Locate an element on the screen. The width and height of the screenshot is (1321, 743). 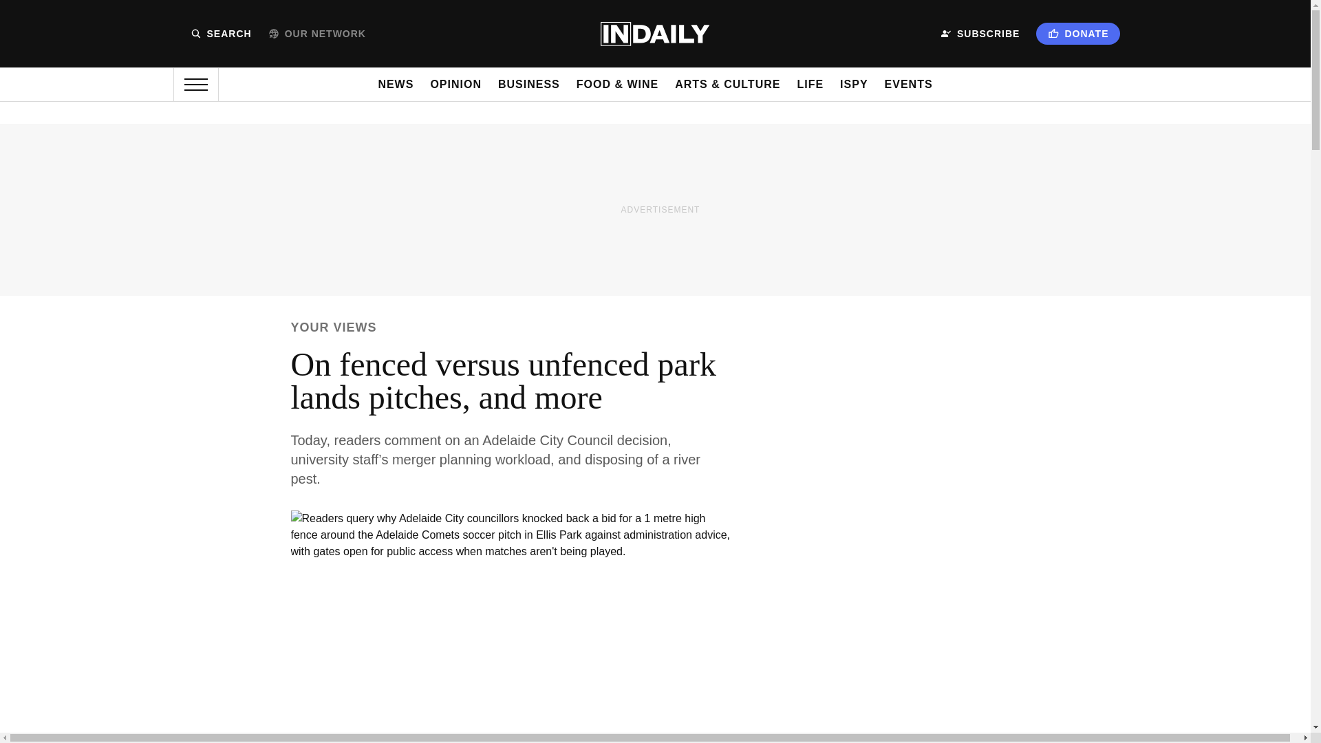
BUSINESS is located at coordinates (528, 84).